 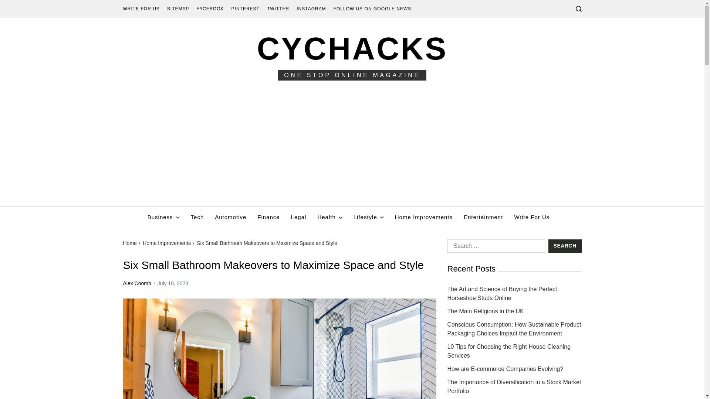 What do you see at coordinates (565, 246) in the screenshot?
I see `Search` at bounding box center [565, 246].